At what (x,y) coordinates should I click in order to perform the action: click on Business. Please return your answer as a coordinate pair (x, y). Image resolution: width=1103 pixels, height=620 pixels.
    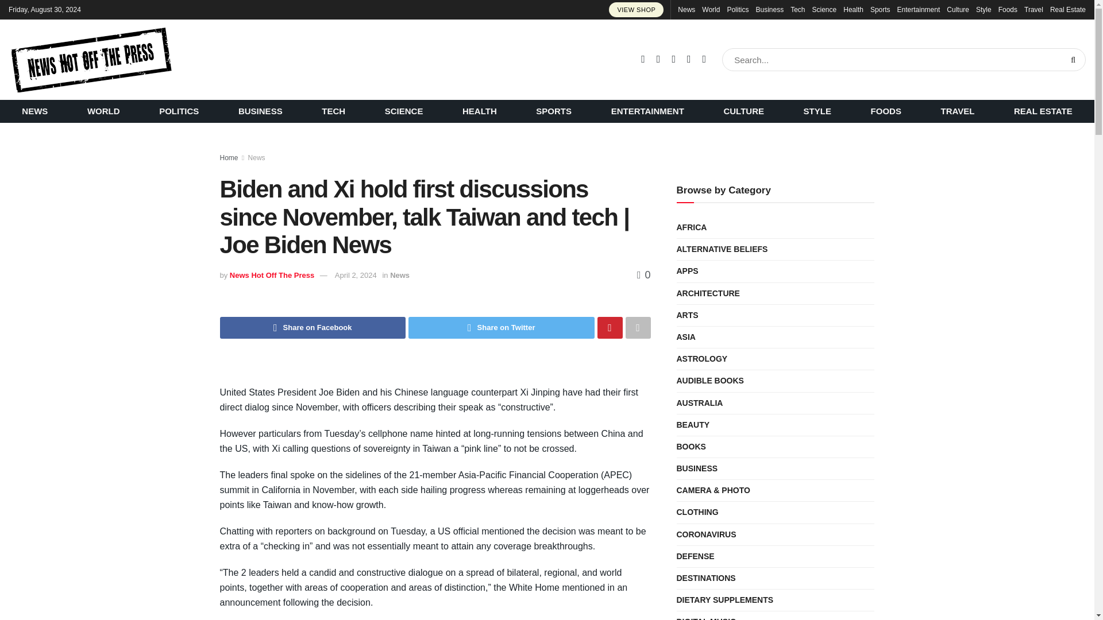
    Looking at the image, I should click on (769, 9).